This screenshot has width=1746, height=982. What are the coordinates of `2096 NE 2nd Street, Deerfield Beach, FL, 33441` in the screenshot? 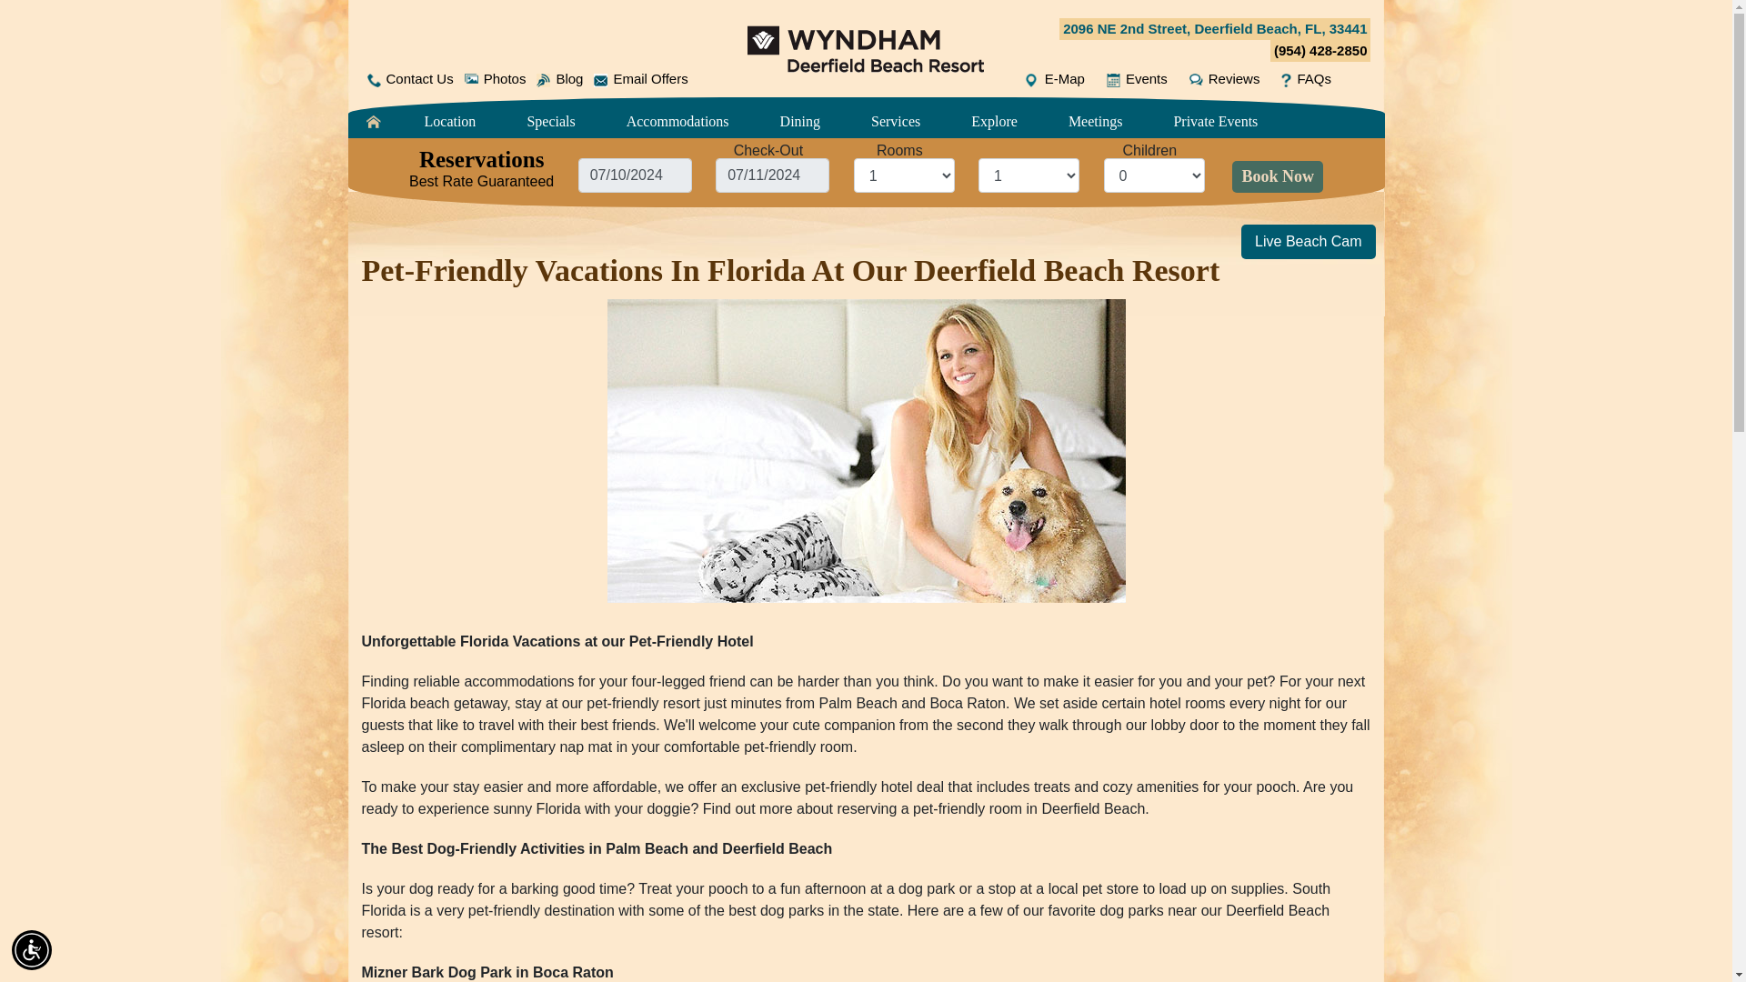 It's located at (1215, 29).